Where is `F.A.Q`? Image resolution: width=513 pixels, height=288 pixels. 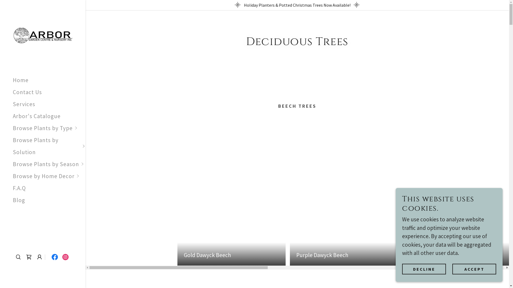
F.A.Q is located at coordinates (19, 188).